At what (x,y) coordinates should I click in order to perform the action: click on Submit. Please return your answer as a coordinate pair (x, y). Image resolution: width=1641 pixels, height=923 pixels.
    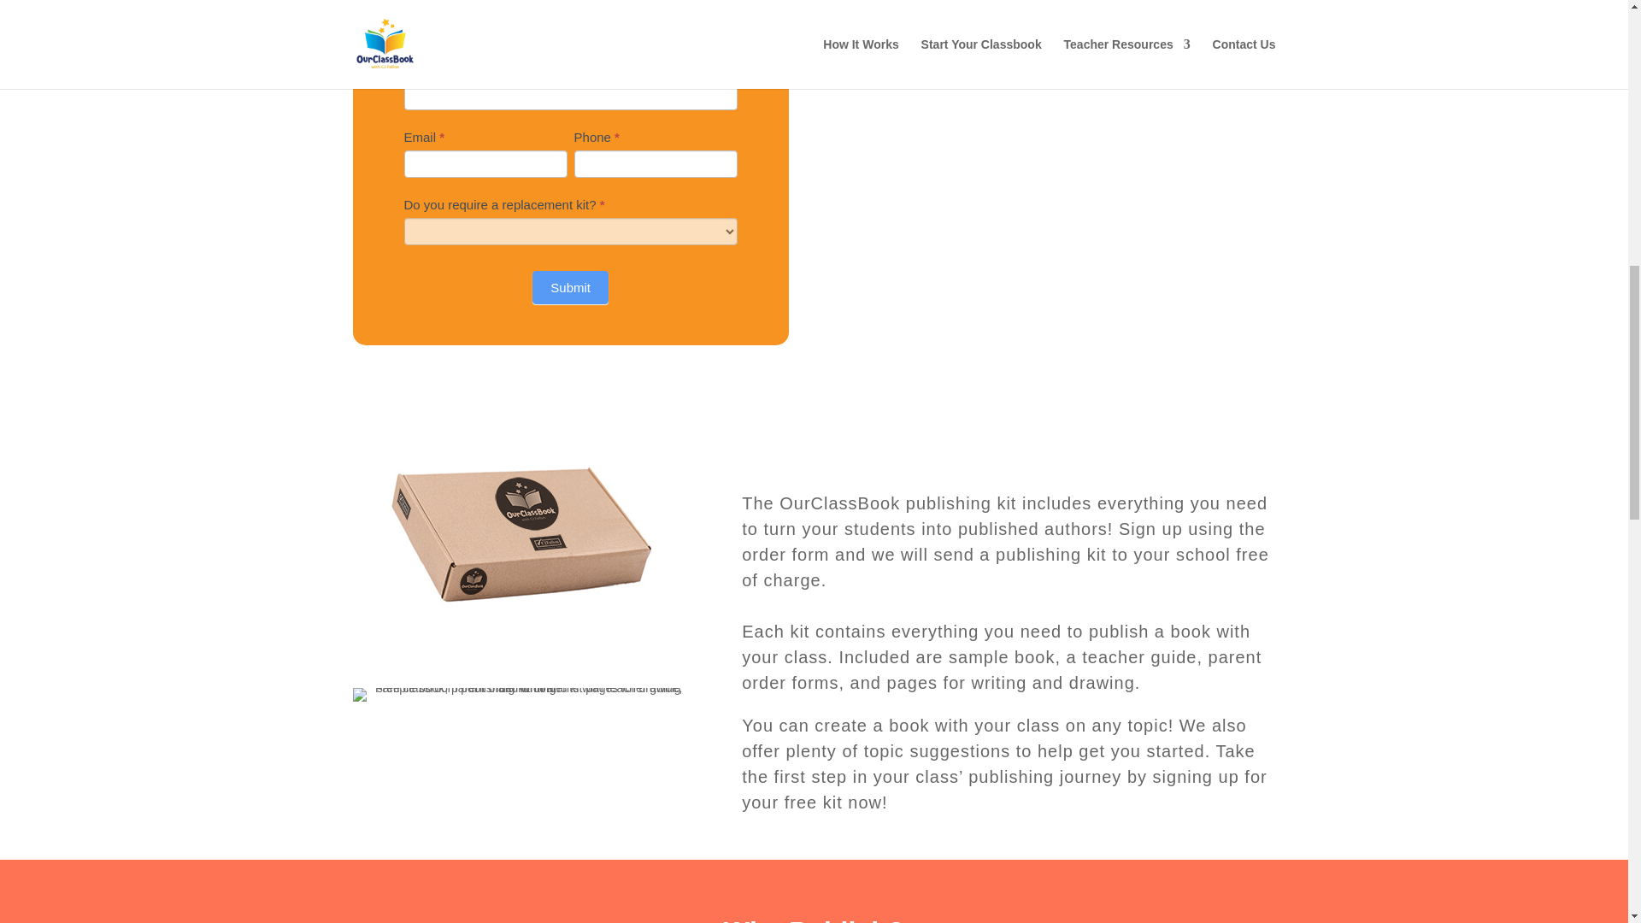
    Looking at the image, I should click on (570, 287).